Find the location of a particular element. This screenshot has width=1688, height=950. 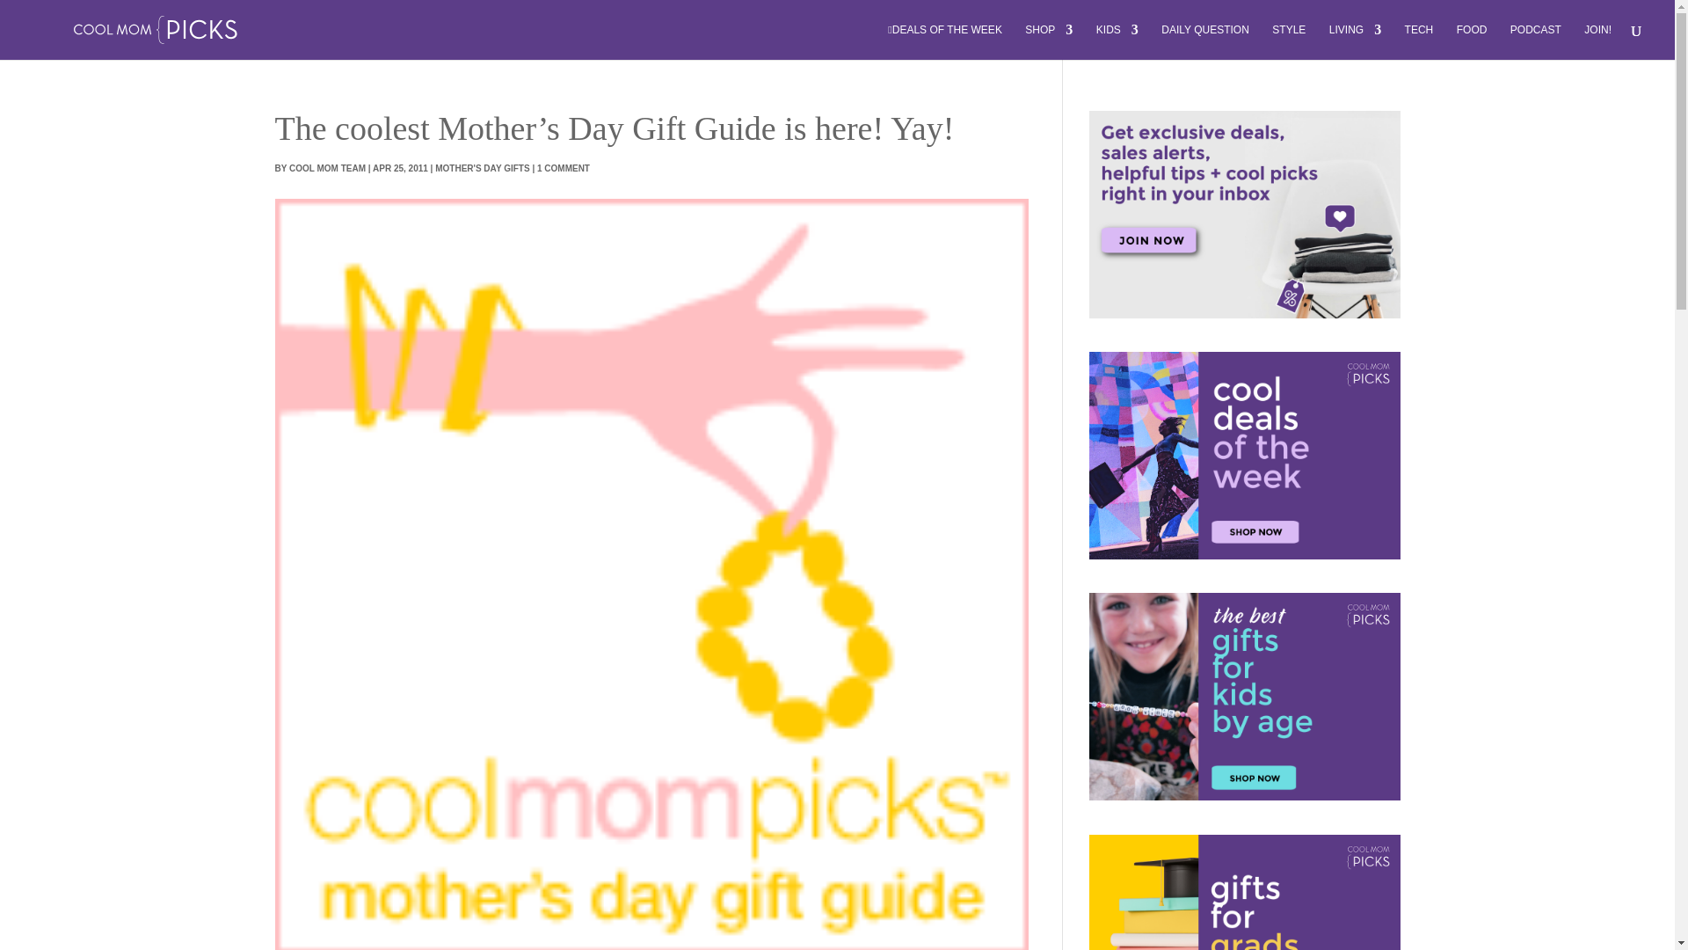

KIDS is located at coordinates (1117, 42).